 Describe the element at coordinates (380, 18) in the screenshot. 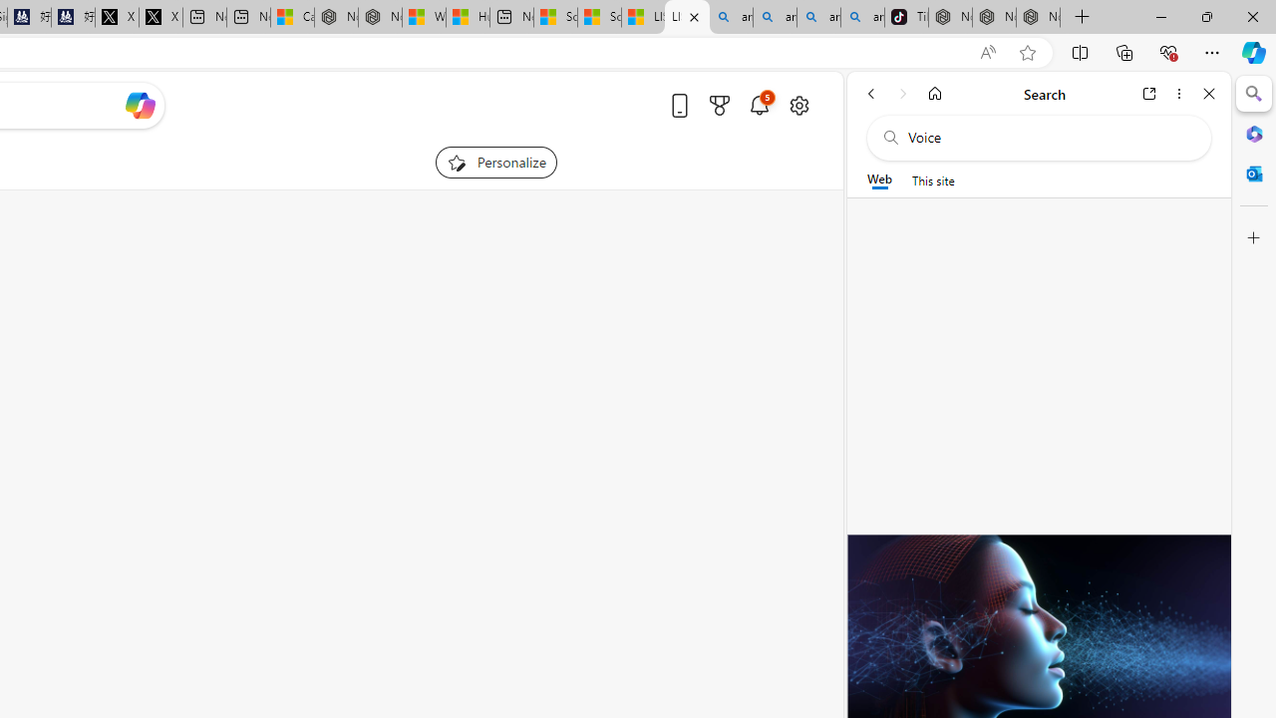

I see `Nordace - Summer Adventures 2024` at that location.